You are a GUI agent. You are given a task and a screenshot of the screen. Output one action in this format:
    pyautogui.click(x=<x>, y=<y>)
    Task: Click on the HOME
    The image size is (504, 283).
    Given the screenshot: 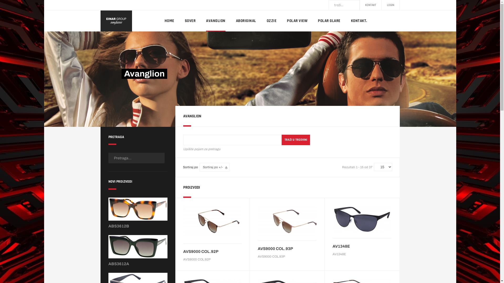 What is the action you would take?
    pyautogui.click(x=169, y=21)
    